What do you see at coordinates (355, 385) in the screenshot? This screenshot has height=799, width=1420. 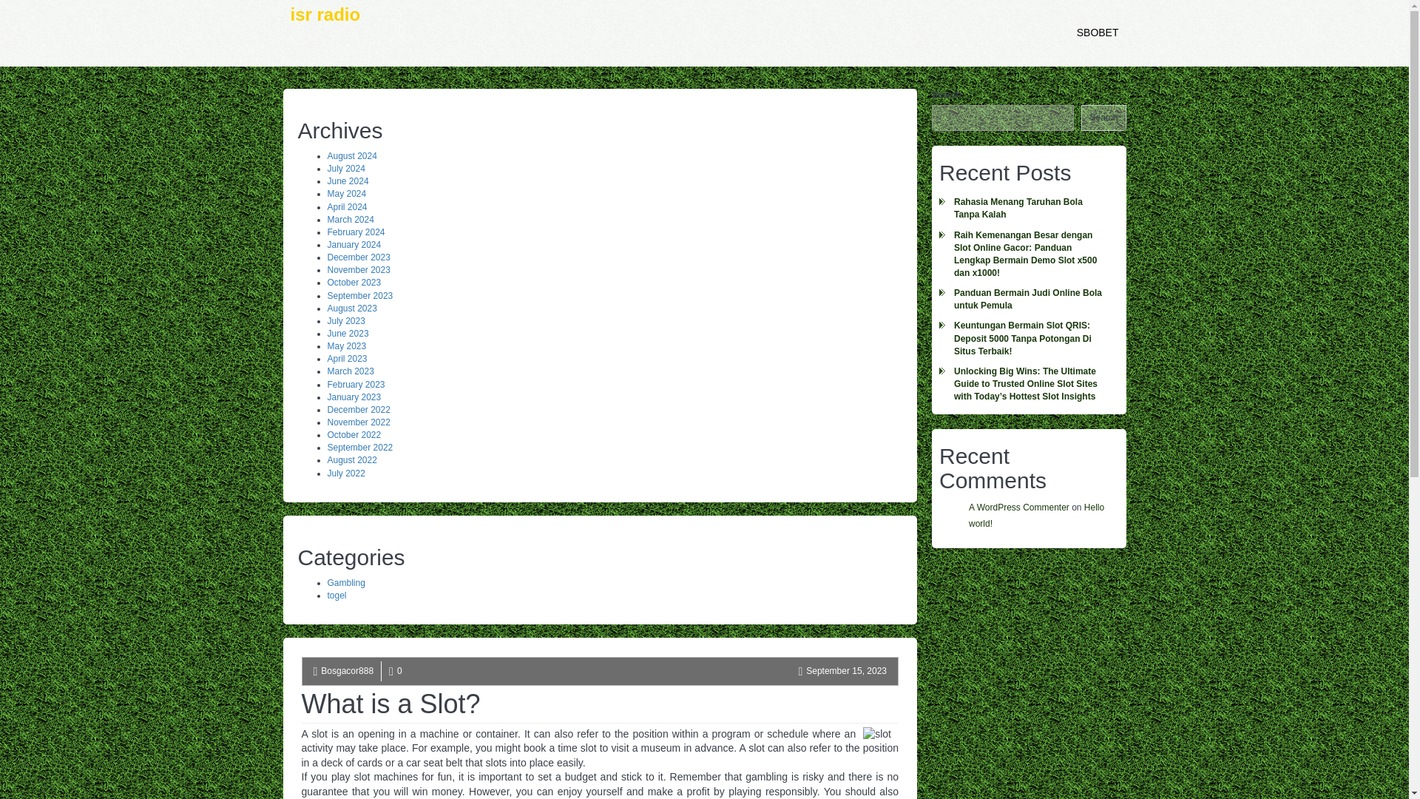 I see `February 2023` at bounding box center [355, 385].